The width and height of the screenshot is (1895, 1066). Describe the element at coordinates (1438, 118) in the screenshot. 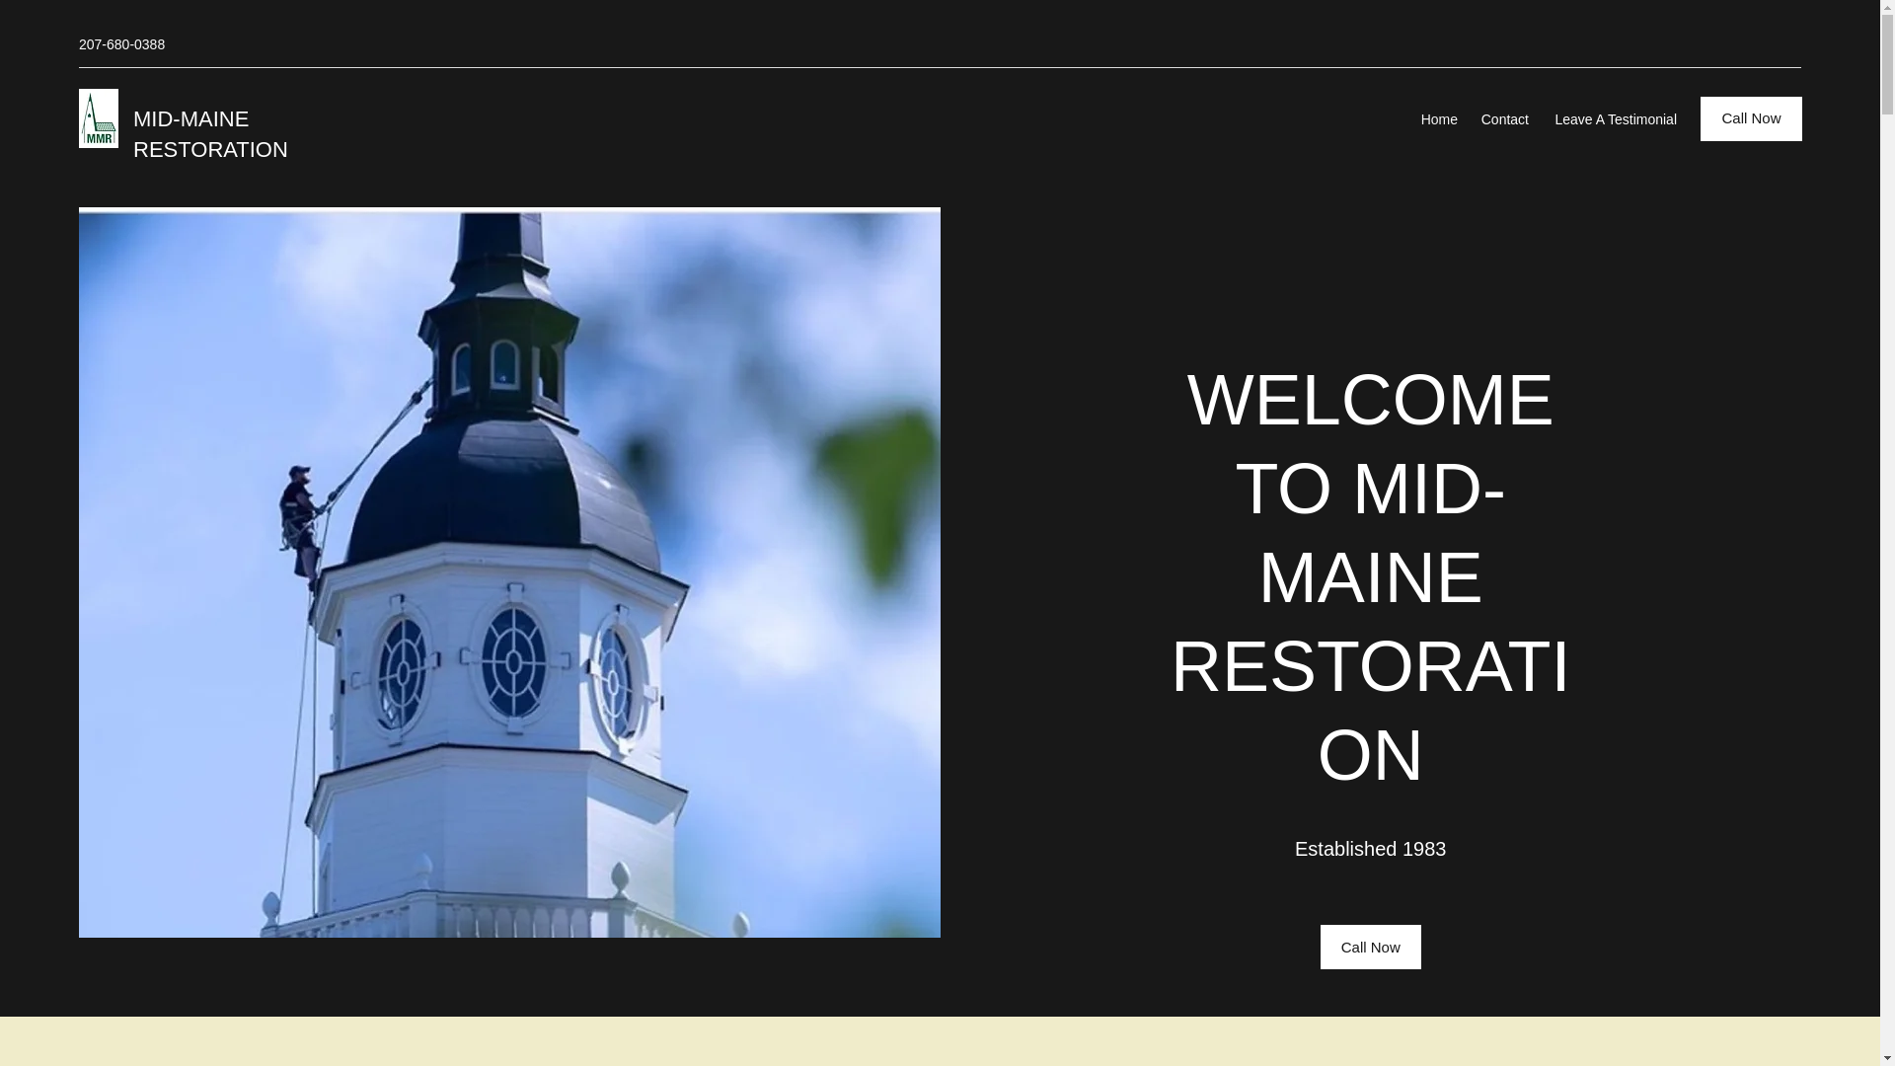

I see `Home` at that location.